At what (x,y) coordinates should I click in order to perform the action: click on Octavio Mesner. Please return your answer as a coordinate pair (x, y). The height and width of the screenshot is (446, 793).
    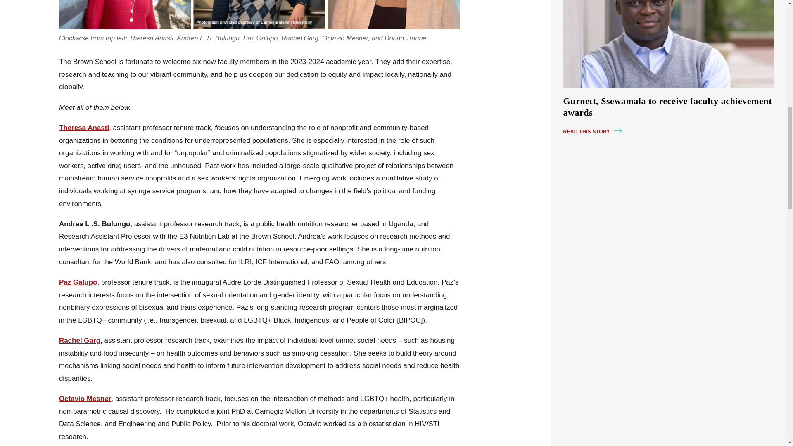
    Looking at the image, I should click on (85, 399).